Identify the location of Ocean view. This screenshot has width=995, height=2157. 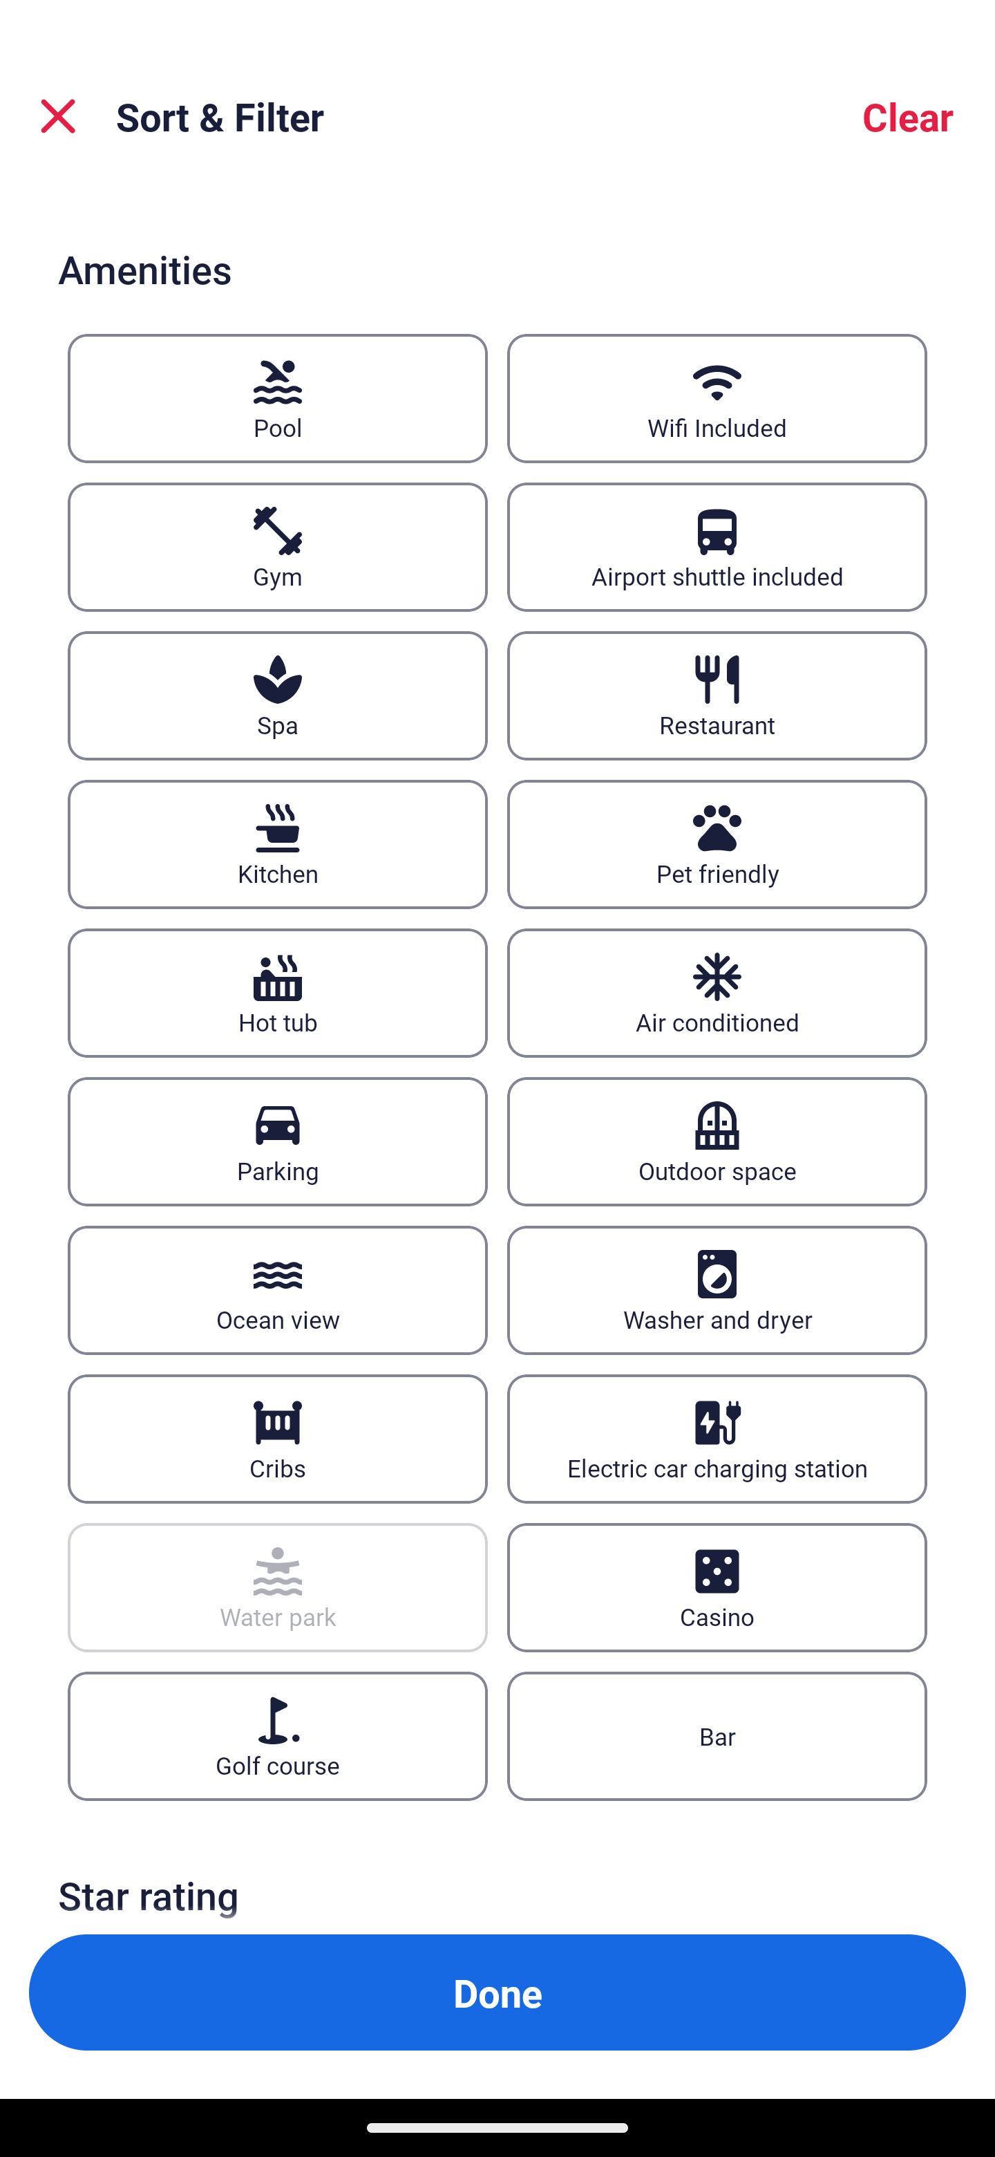
(277, 1290).